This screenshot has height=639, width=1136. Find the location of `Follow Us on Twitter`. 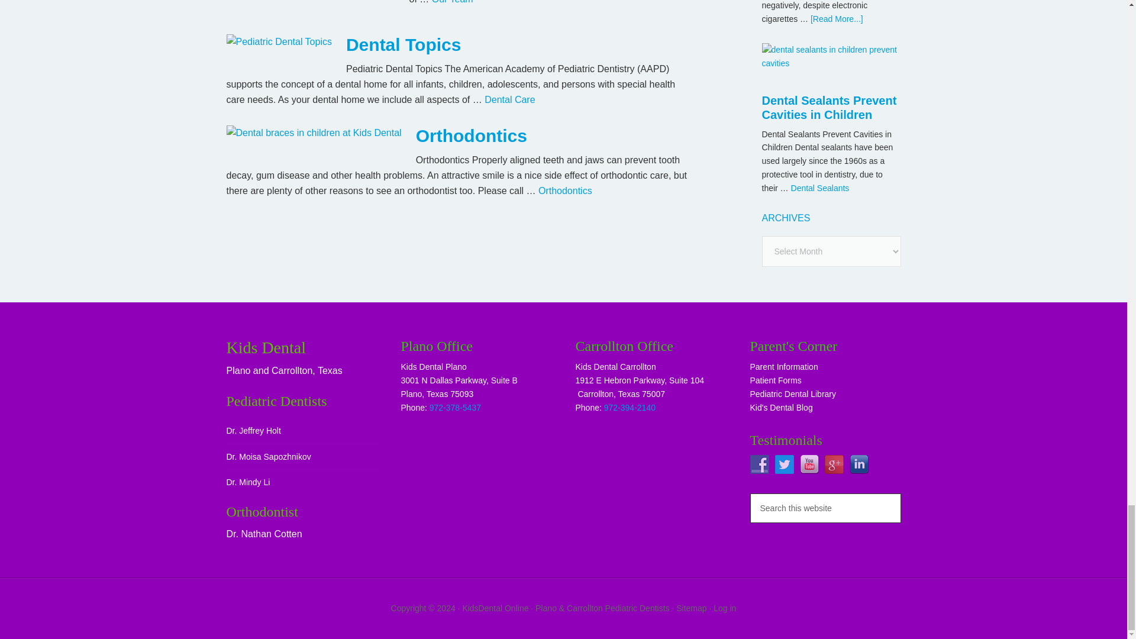

Follow Us on Twitter is located at coordinates (785, 464).